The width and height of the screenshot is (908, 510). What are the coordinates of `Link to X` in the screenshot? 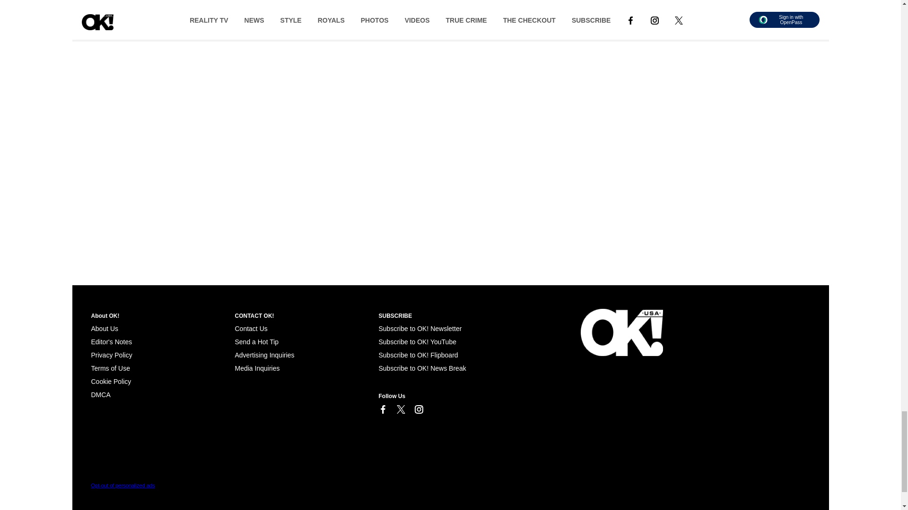 It's located at (400, 409).